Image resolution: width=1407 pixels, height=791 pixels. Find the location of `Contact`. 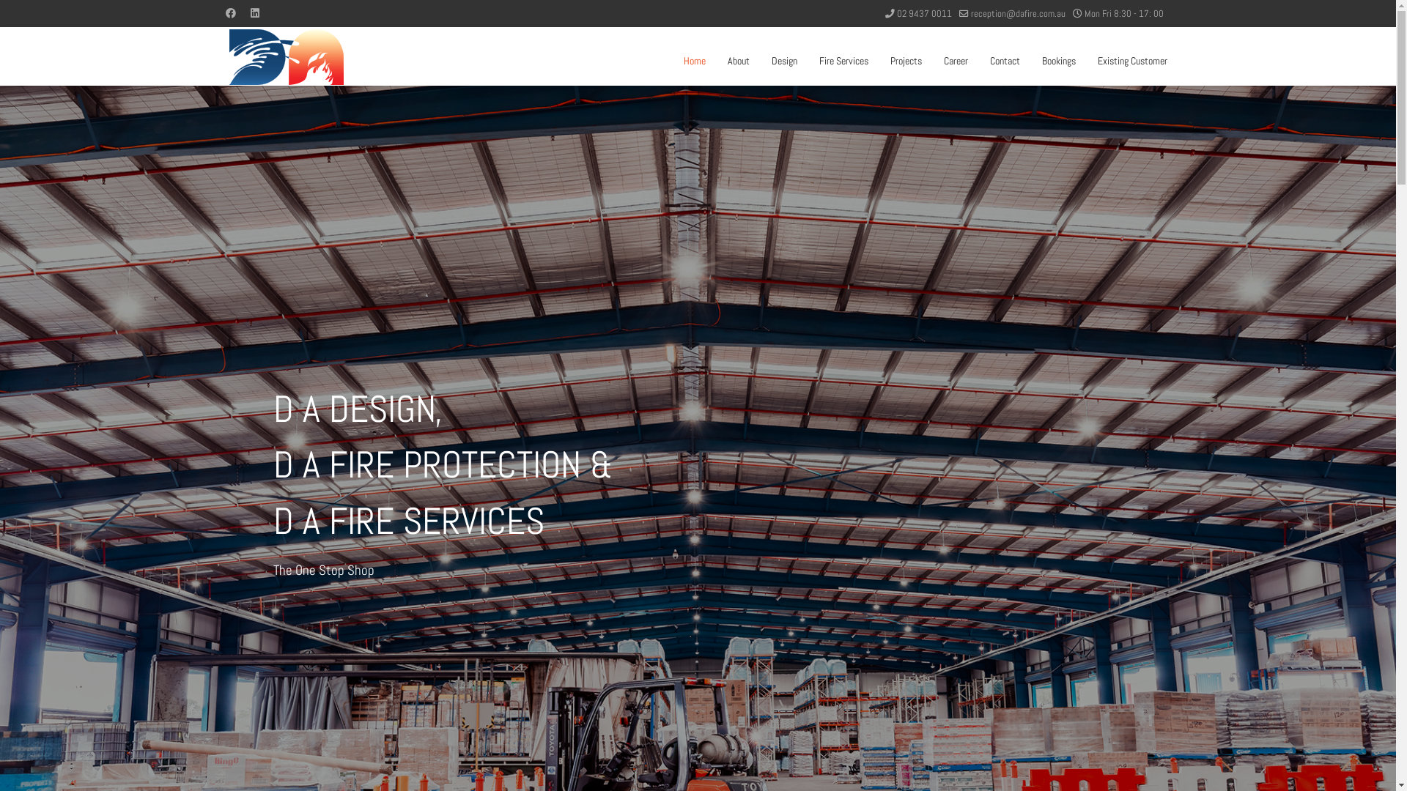

Contact is located at coordinates (1005, 61).